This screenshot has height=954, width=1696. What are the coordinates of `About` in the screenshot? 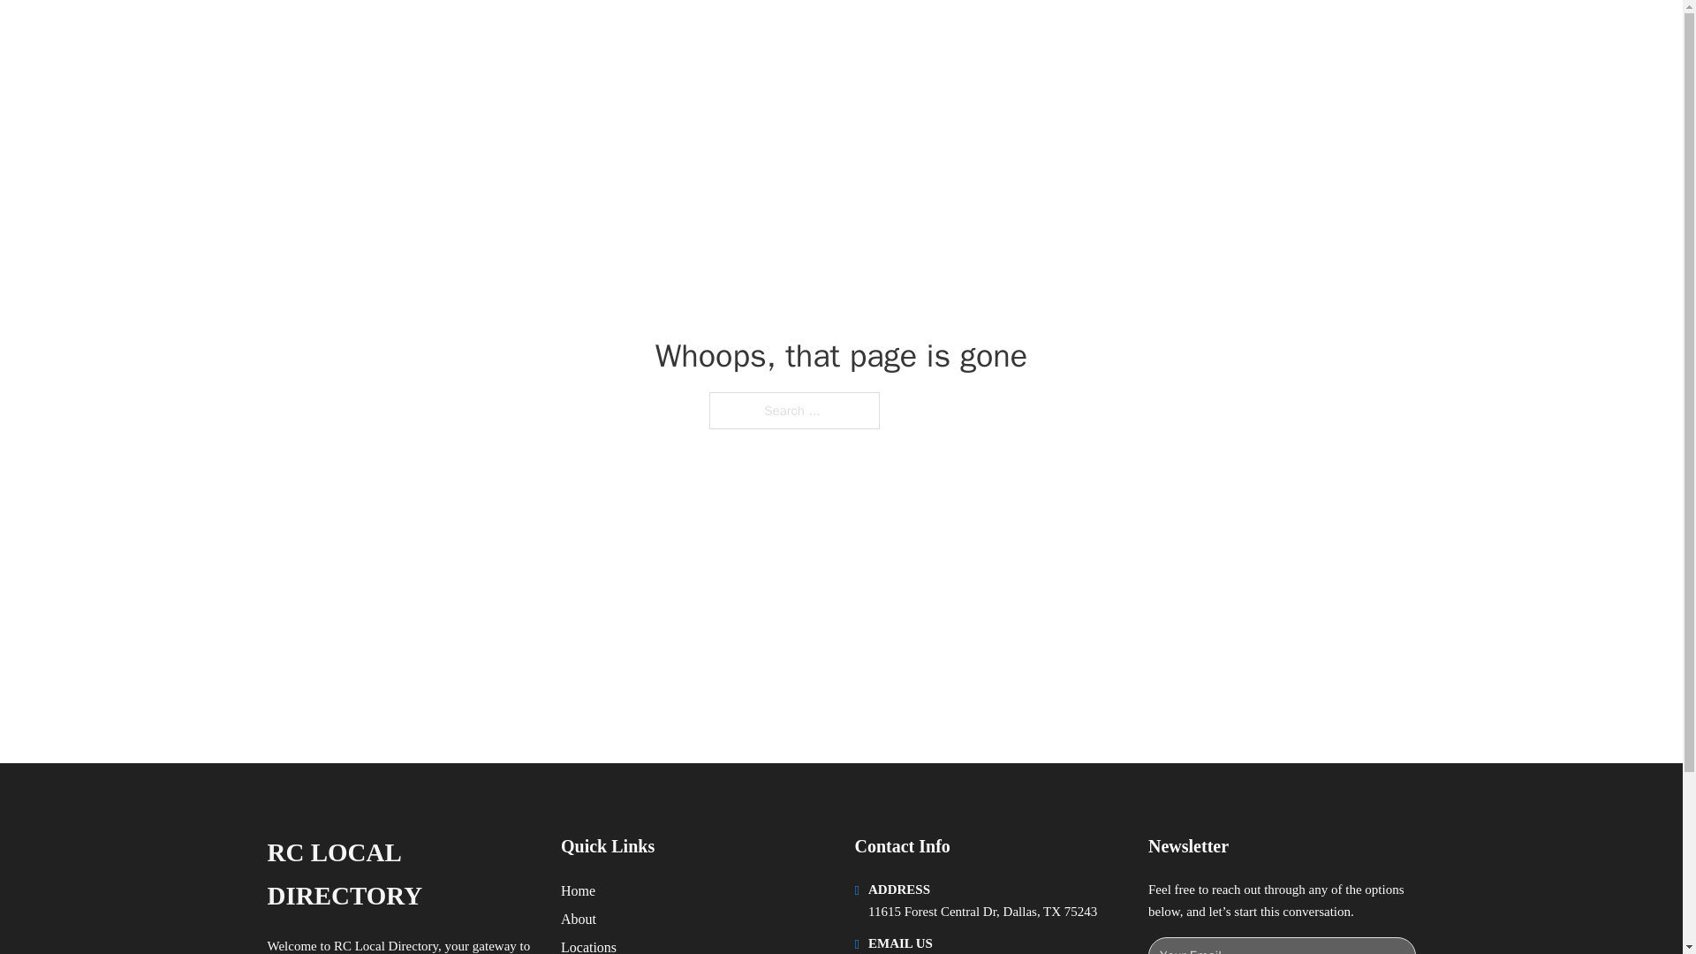 It's located at (579, 919).